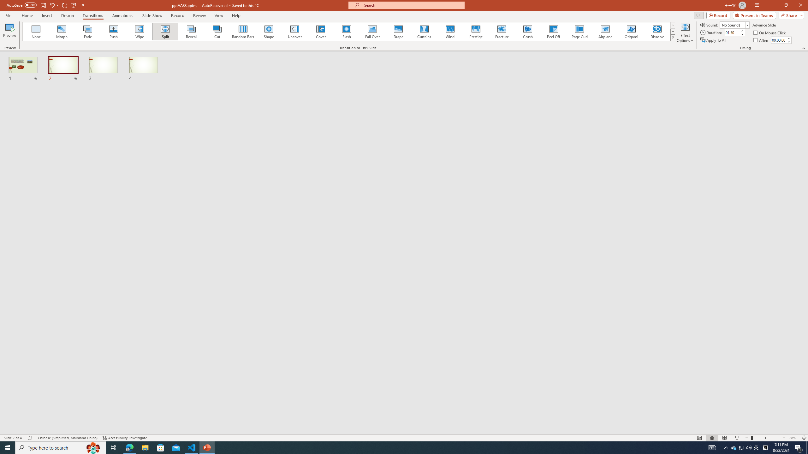  What do you see at coordinates (191, 32) in the screenshot?
I see `Reveal` at bounding box center [191, 32].